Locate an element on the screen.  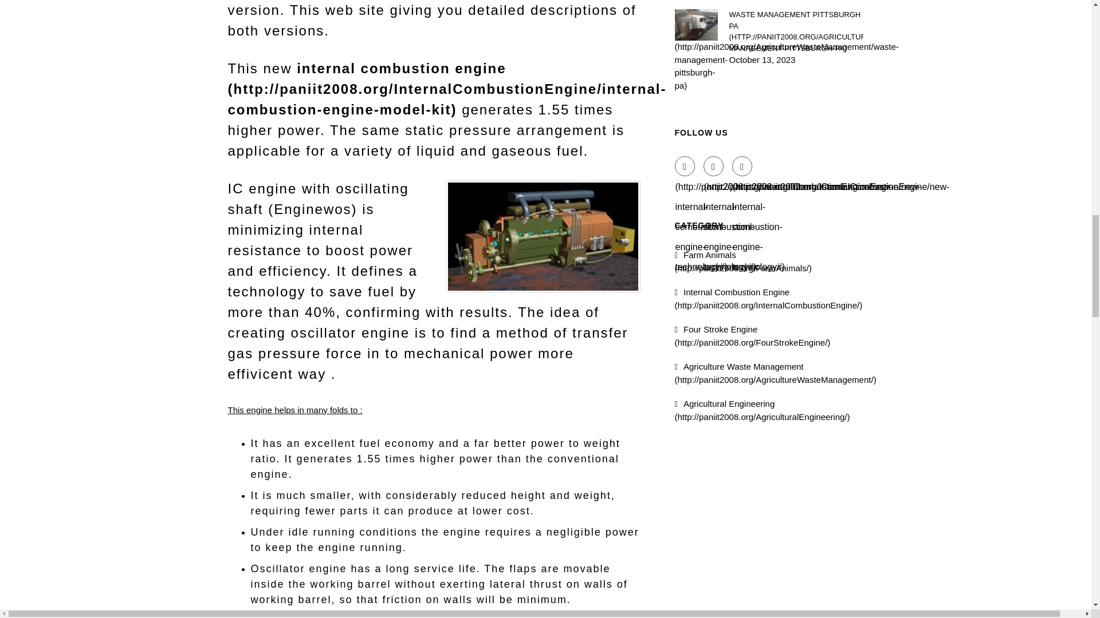
WASTE MANAGEMENT PITTSBURGH PA is located at coordinates (796, 31).